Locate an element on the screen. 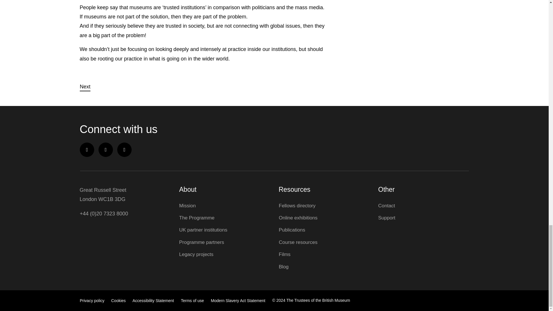 Image resolution: width=553 pixels, height=311 pixels. instagram is located at coordinates (124, 150).